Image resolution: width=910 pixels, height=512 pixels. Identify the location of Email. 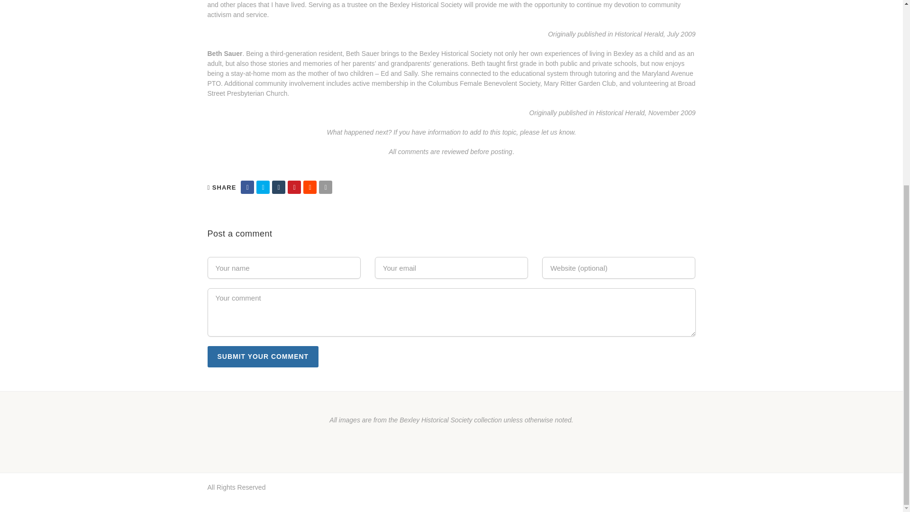
(325, 187).